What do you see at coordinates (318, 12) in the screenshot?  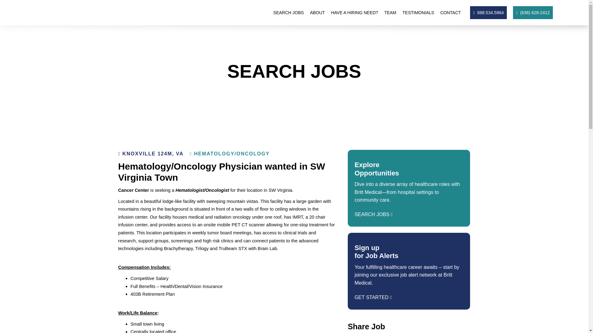 I see `ABOUT` at bounding box center [318, 12].